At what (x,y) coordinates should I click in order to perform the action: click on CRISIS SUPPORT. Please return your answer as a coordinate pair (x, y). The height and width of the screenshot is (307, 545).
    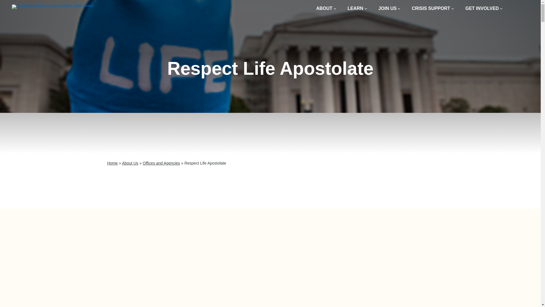
    Looking at the image, I should click on (433, 9).